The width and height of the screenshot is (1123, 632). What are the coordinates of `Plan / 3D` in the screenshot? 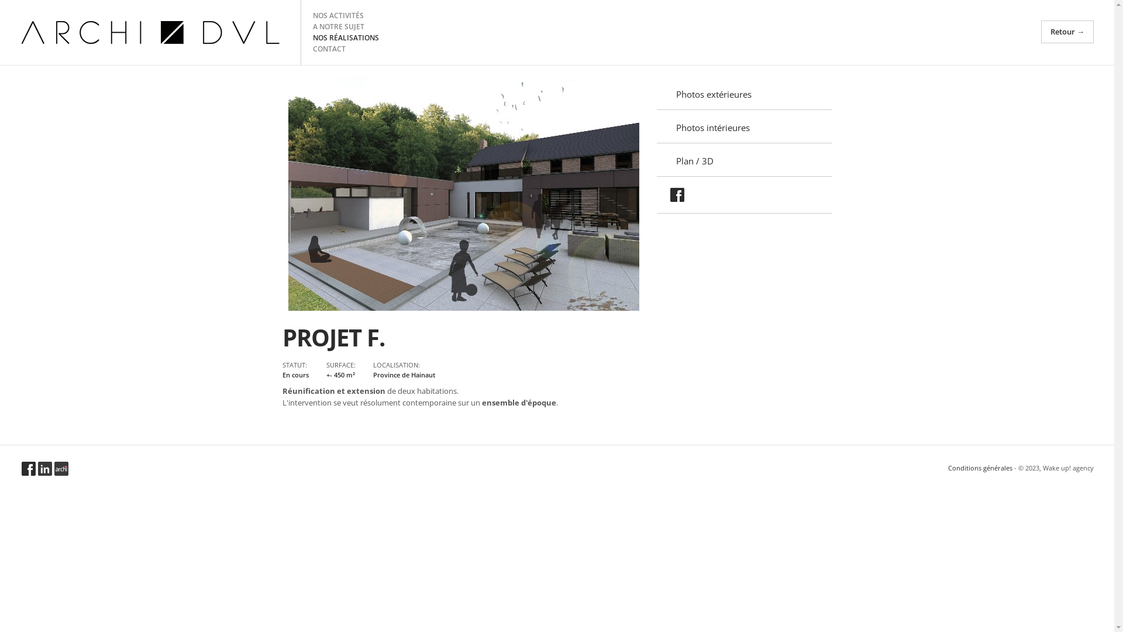 It's located at (744, 160).